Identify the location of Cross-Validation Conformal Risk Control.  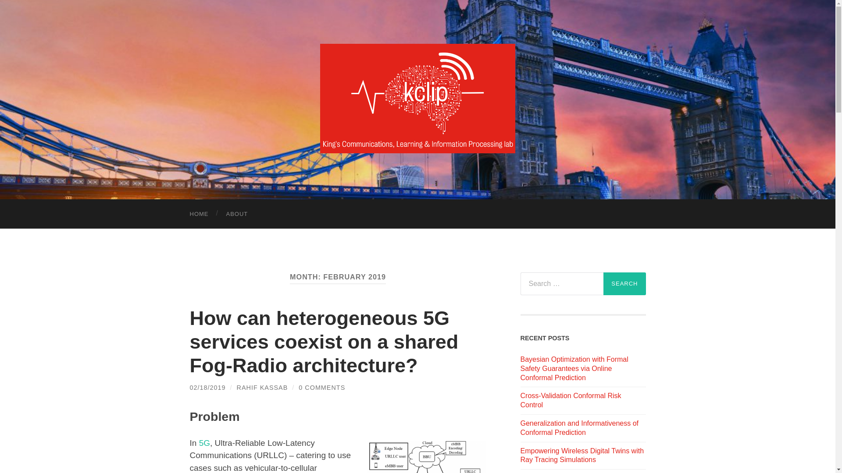
(583, 401).